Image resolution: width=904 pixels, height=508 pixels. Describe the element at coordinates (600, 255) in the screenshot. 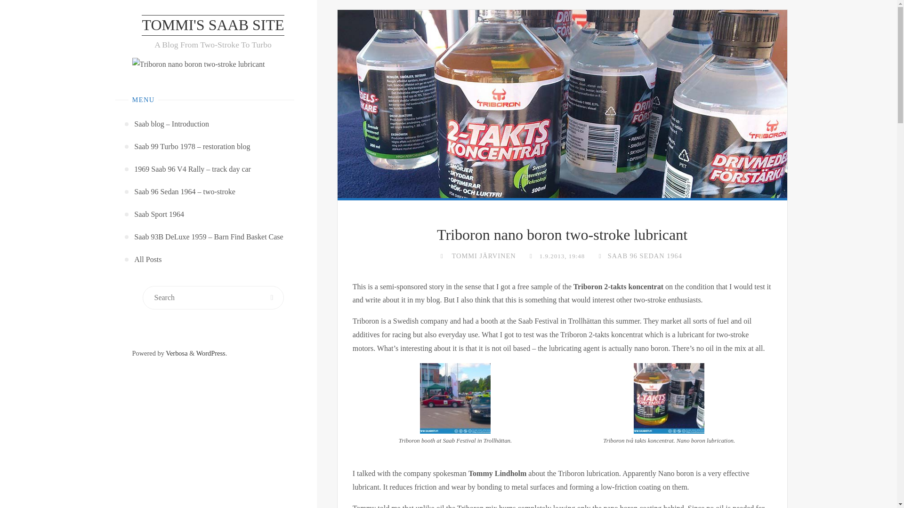

I see `Categories` at that location.